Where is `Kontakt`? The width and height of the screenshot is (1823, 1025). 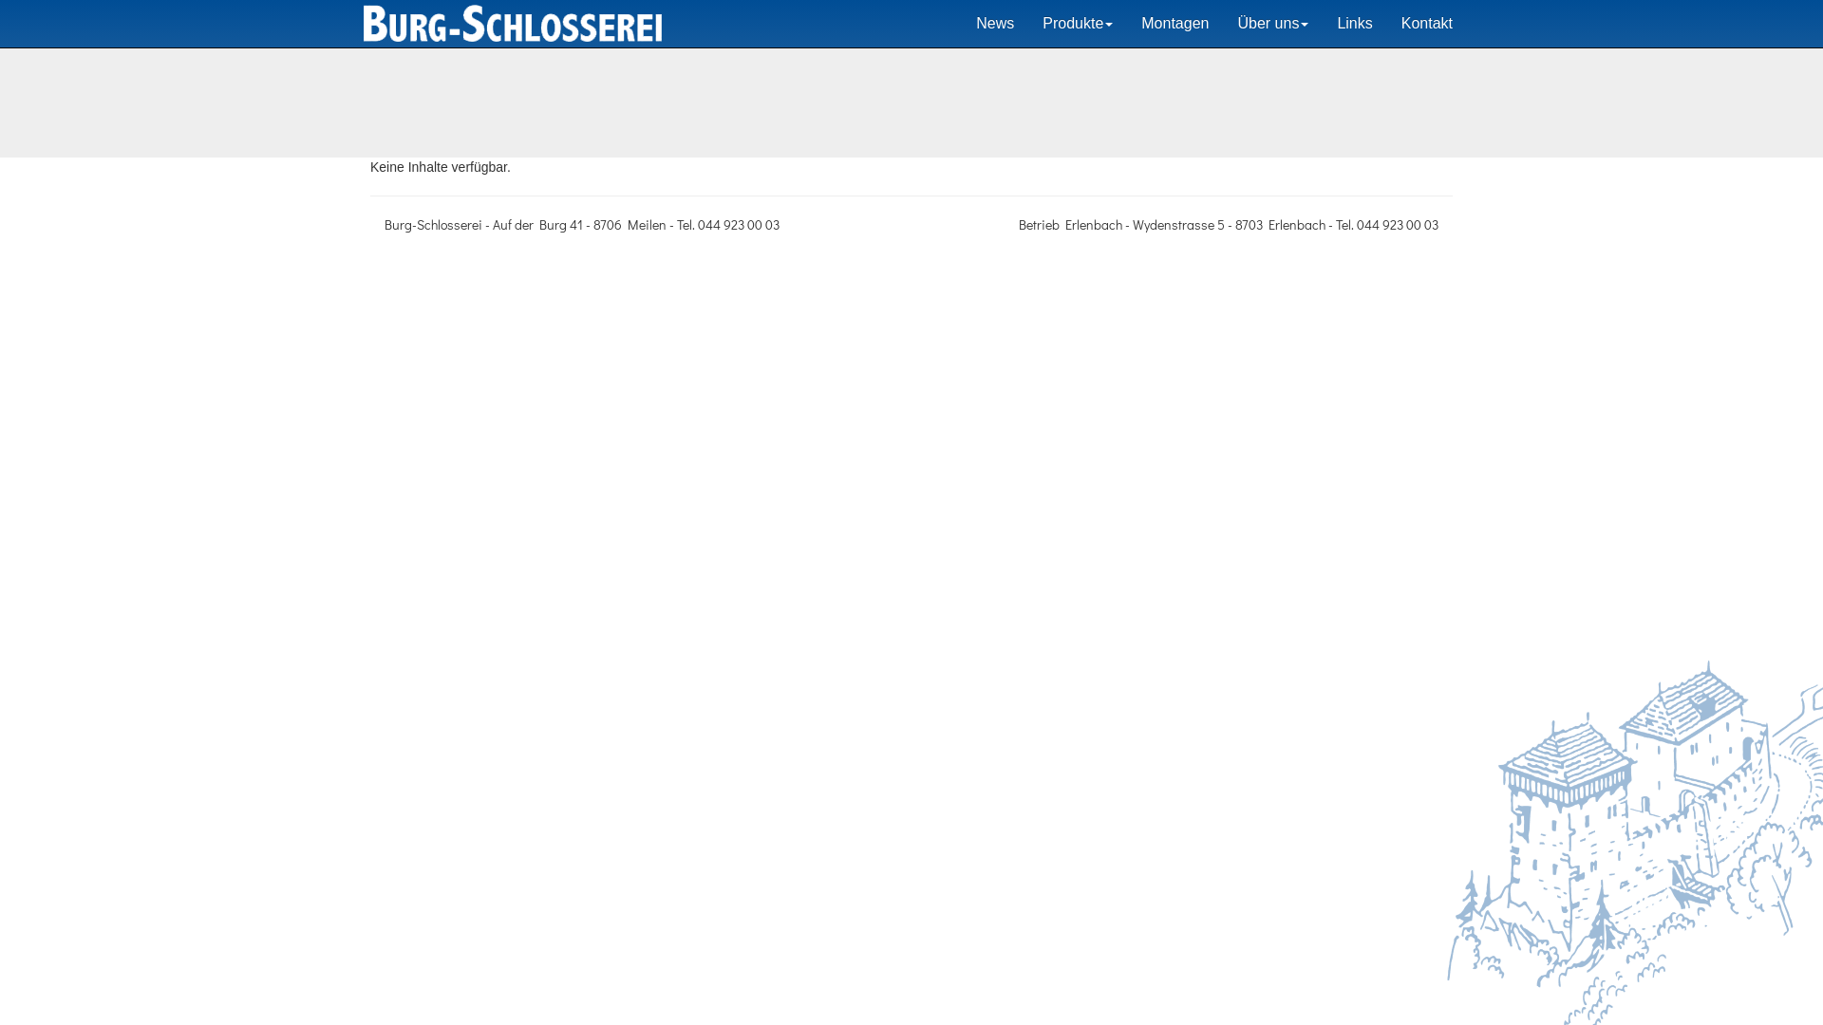
Kontakt is located at coordinates (1427, 24).